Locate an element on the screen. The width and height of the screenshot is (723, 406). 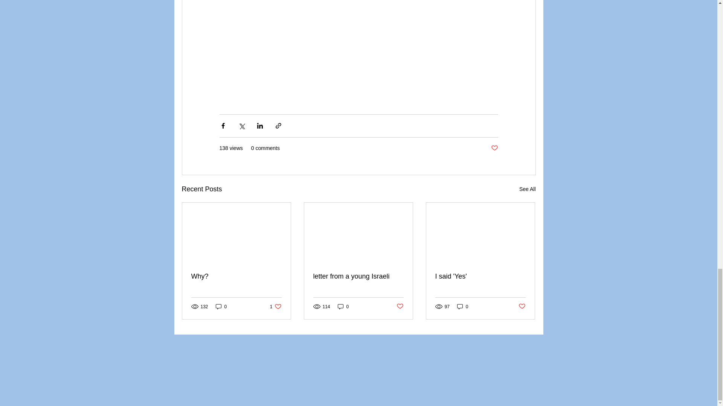
0 is located at coordinates (527, 189).